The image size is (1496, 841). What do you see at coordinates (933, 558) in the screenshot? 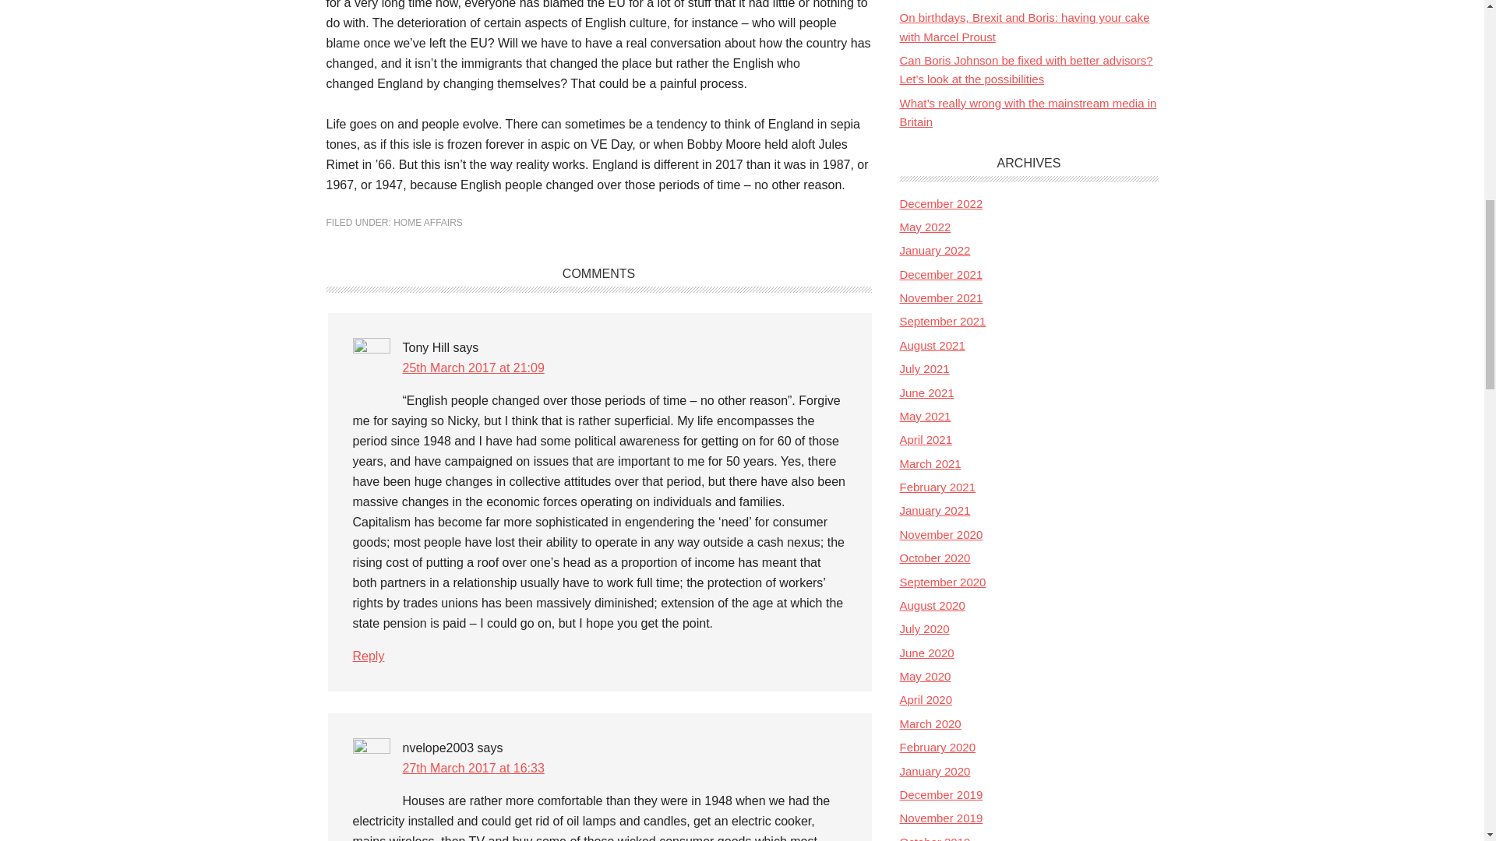
I see `October 2020` at bounding box center [933, 558].